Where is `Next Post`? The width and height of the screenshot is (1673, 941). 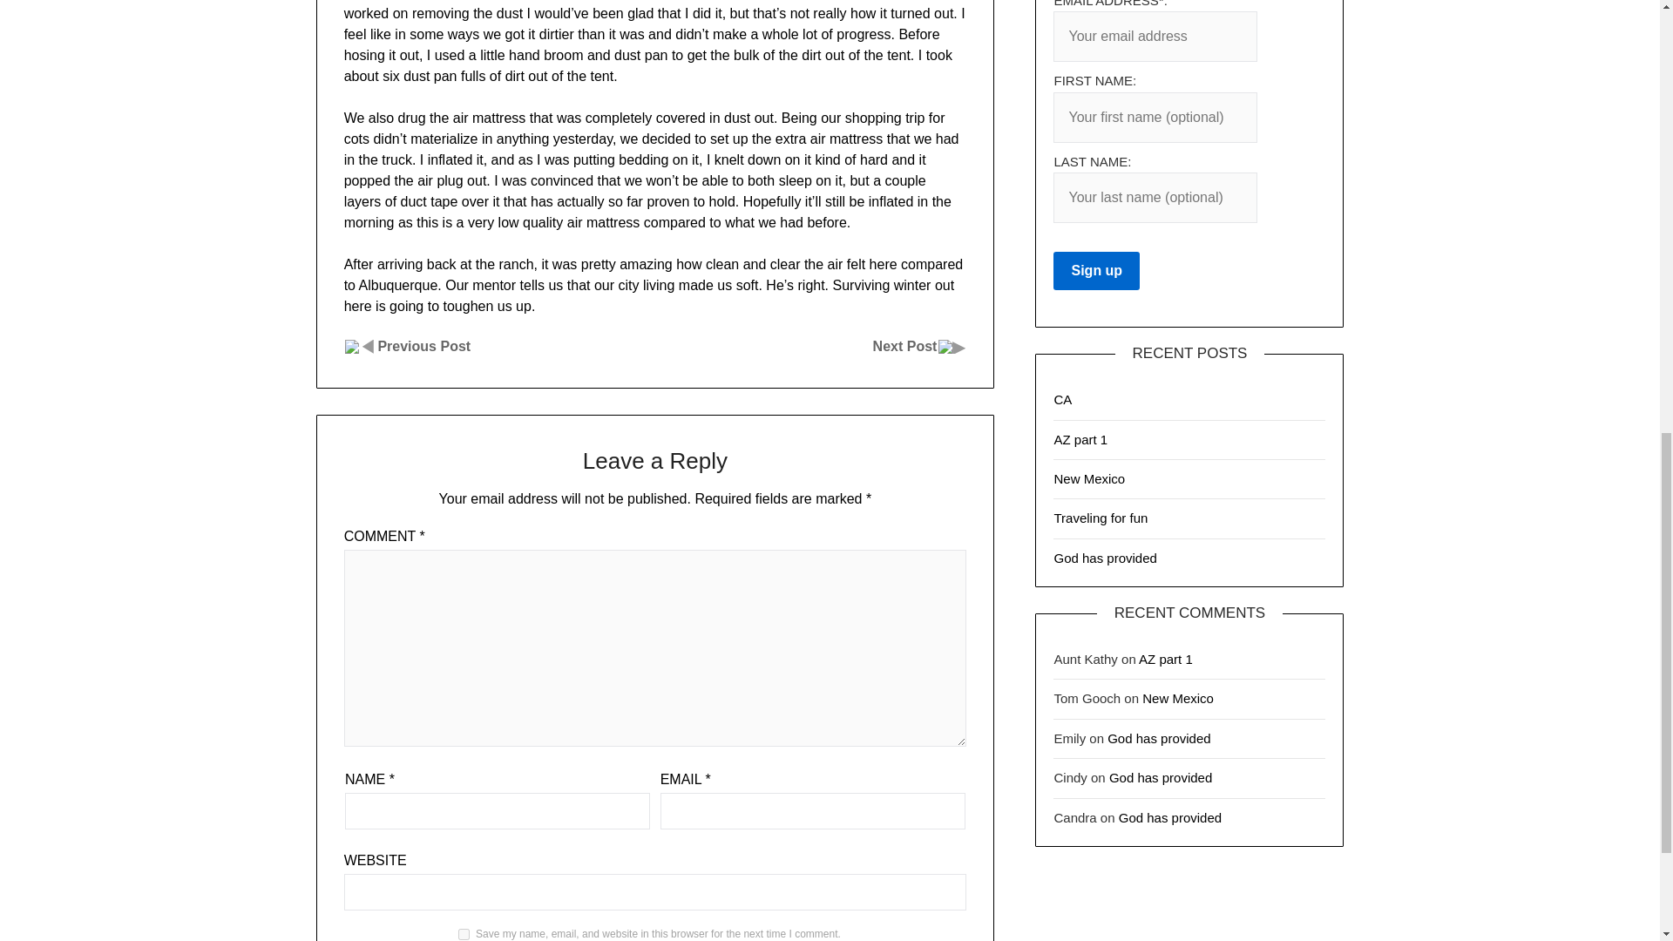 Next Post is located at coordinates (904, 346).